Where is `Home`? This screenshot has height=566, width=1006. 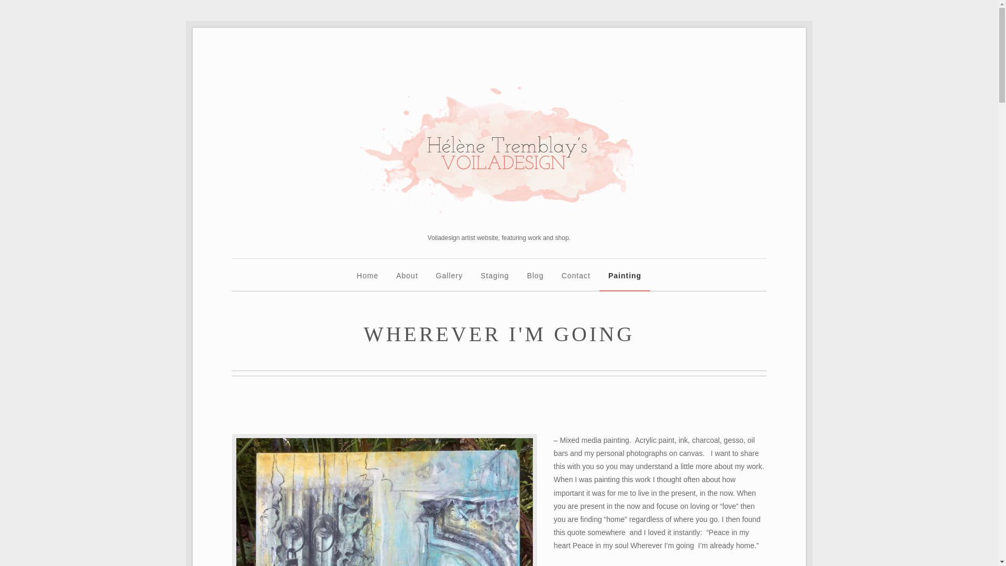 Home is located at coordinates (367, 281).